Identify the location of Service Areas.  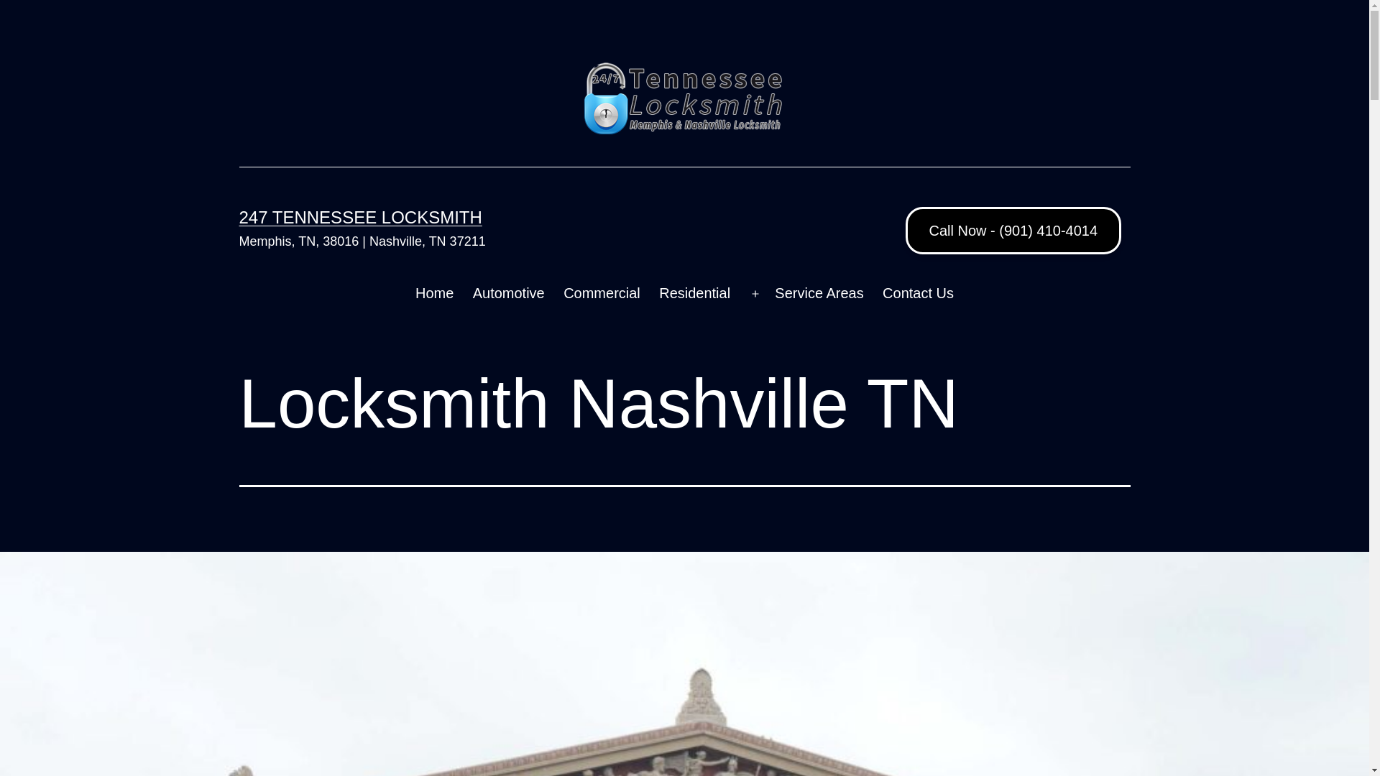
(819, 294).